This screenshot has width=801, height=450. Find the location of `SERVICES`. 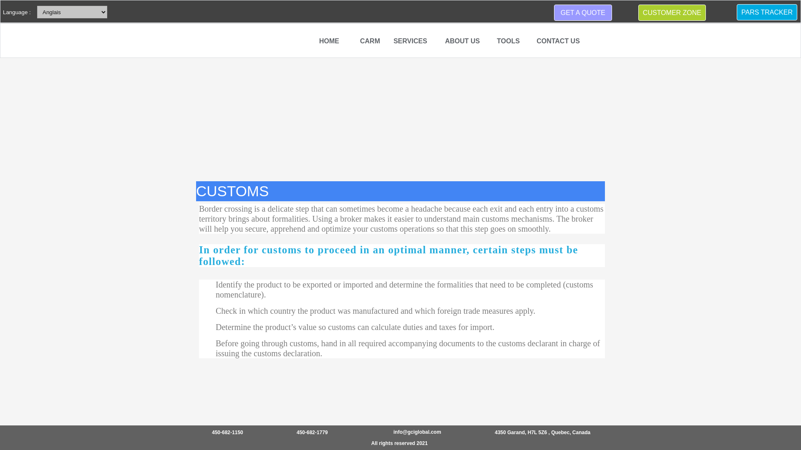

SERVICES is located at coordinates (411, 41).